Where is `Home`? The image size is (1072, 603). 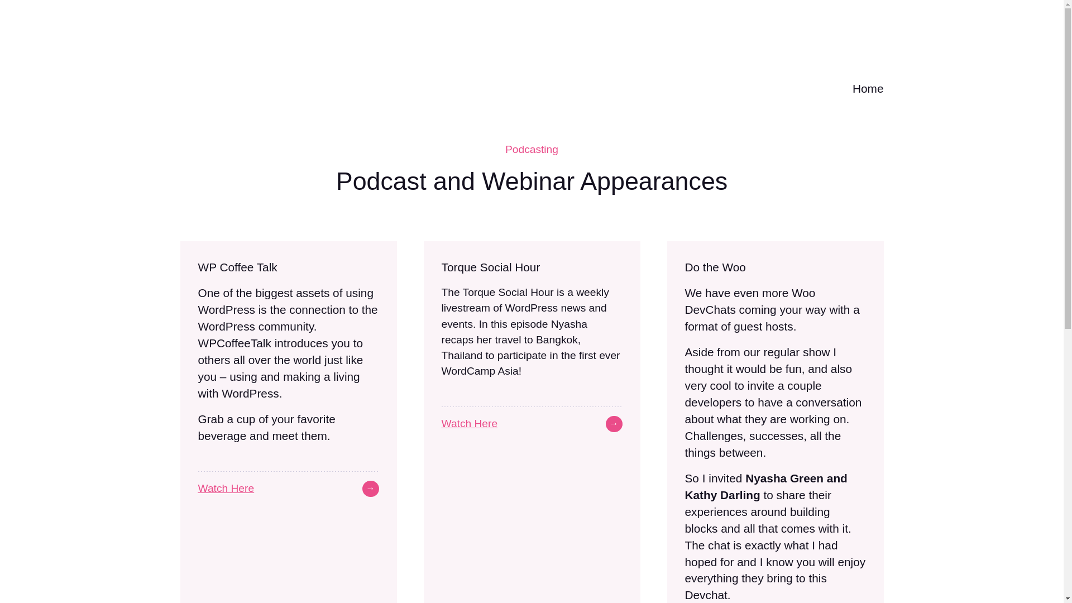
Home is located at coordinates (868, 88).